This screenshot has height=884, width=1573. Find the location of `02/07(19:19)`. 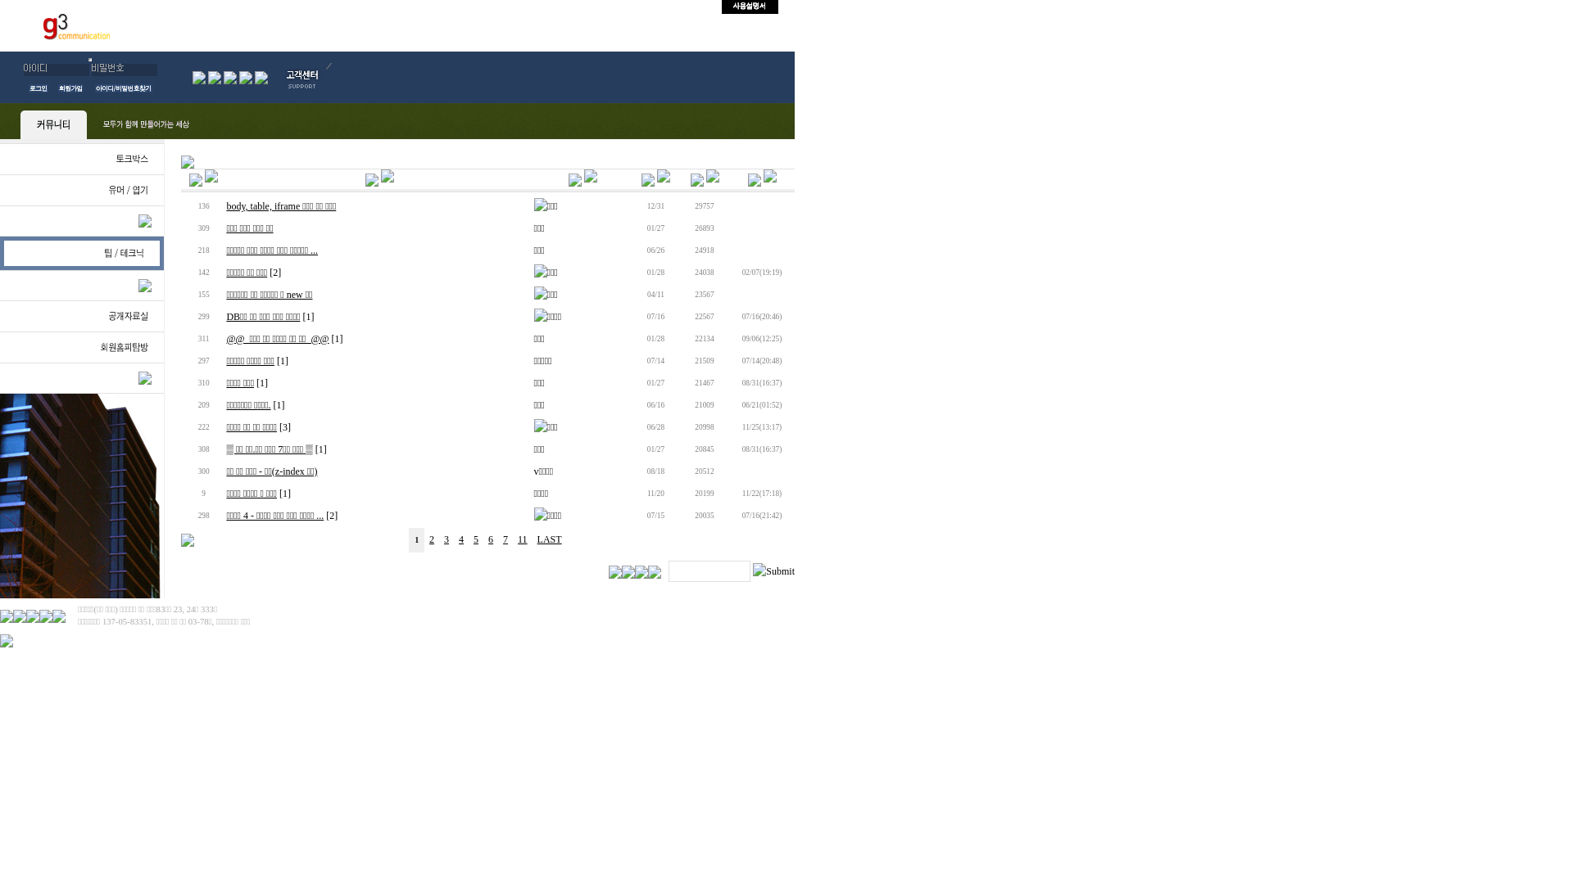

02/07(19:19) is located at coordinates (762, 273).